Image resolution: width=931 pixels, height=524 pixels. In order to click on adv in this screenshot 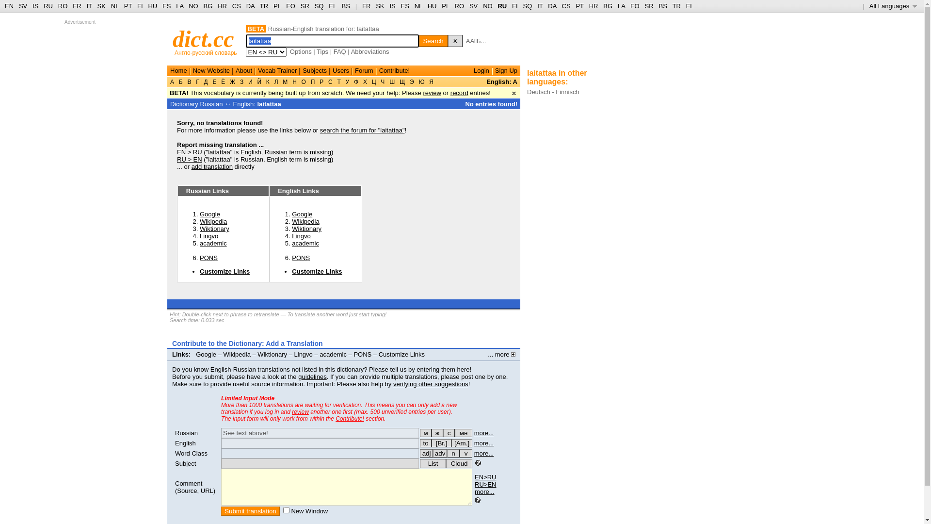, I will do `click(440, 453)`.